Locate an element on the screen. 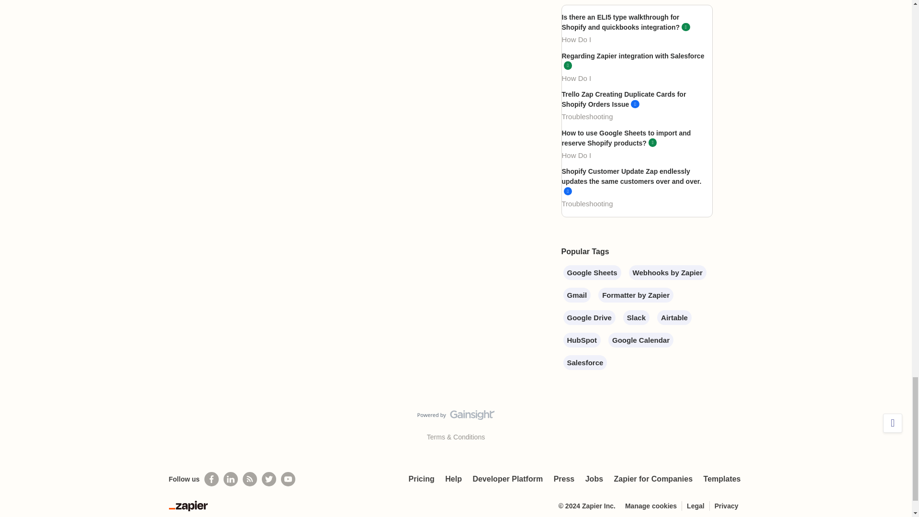  Back to top is located at coordinates (893, 423).